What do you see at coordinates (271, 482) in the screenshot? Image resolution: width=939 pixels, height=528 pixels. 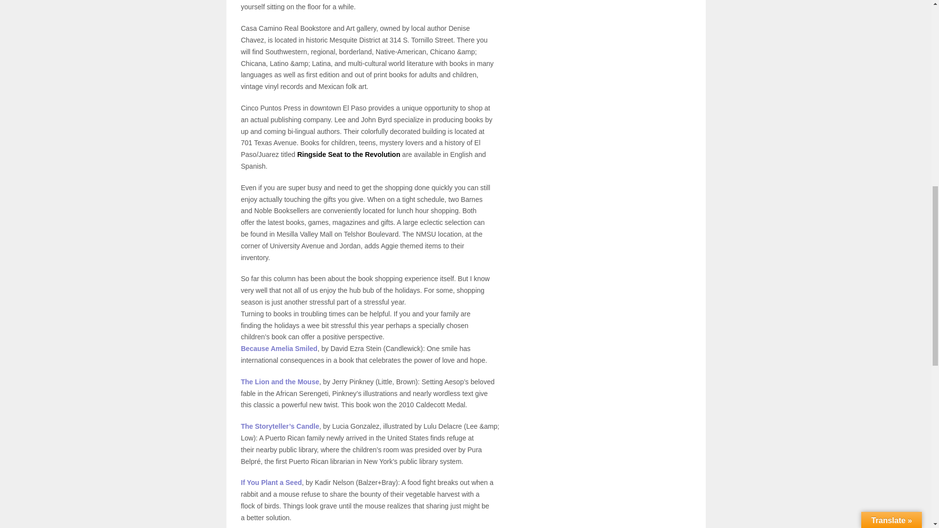 I see `If You Plant a Seed` at bounding box center [271, 482].